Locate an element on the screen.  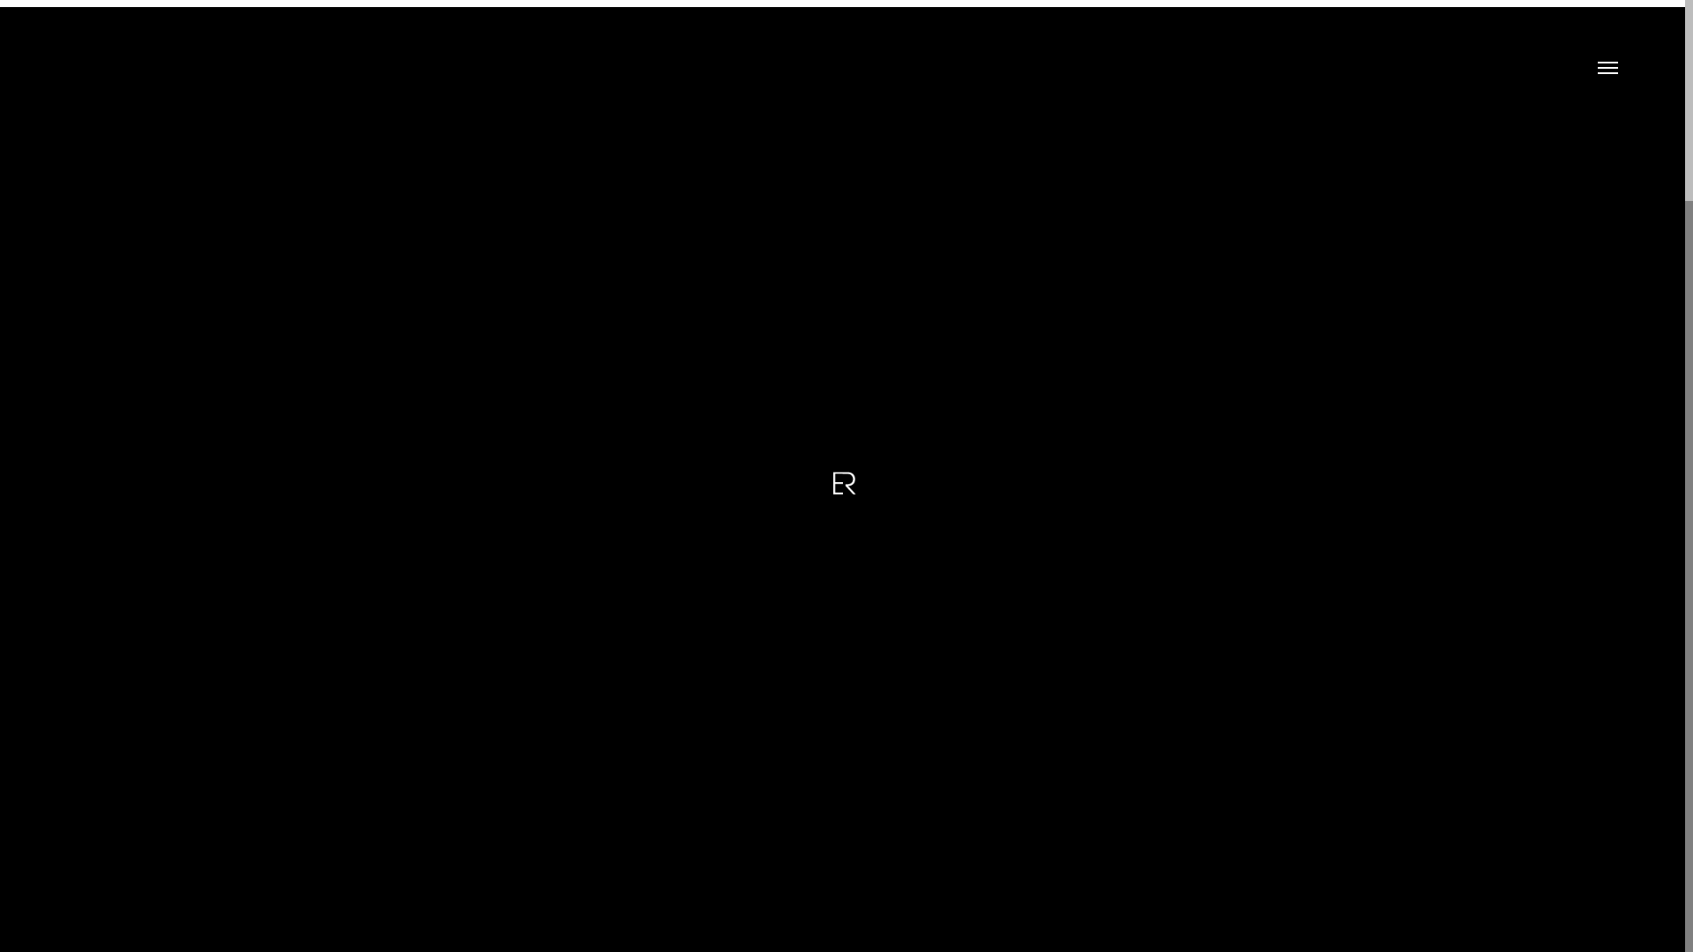
Details is located at coordinates (850, 366).